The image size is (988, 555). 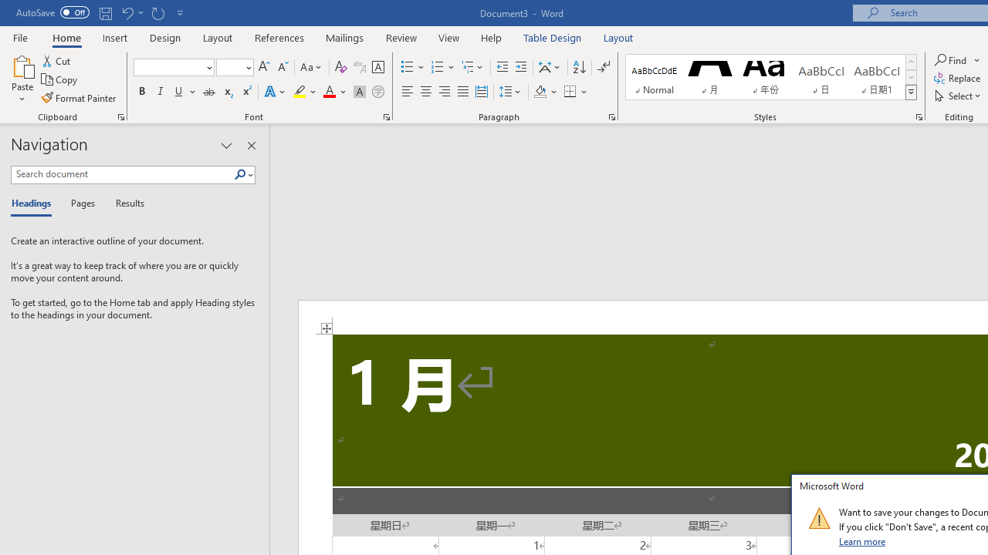 What do you see at coordinates (264, 68) in the screenshot?
I see `Grow Font` at bounding box center [264, 68].